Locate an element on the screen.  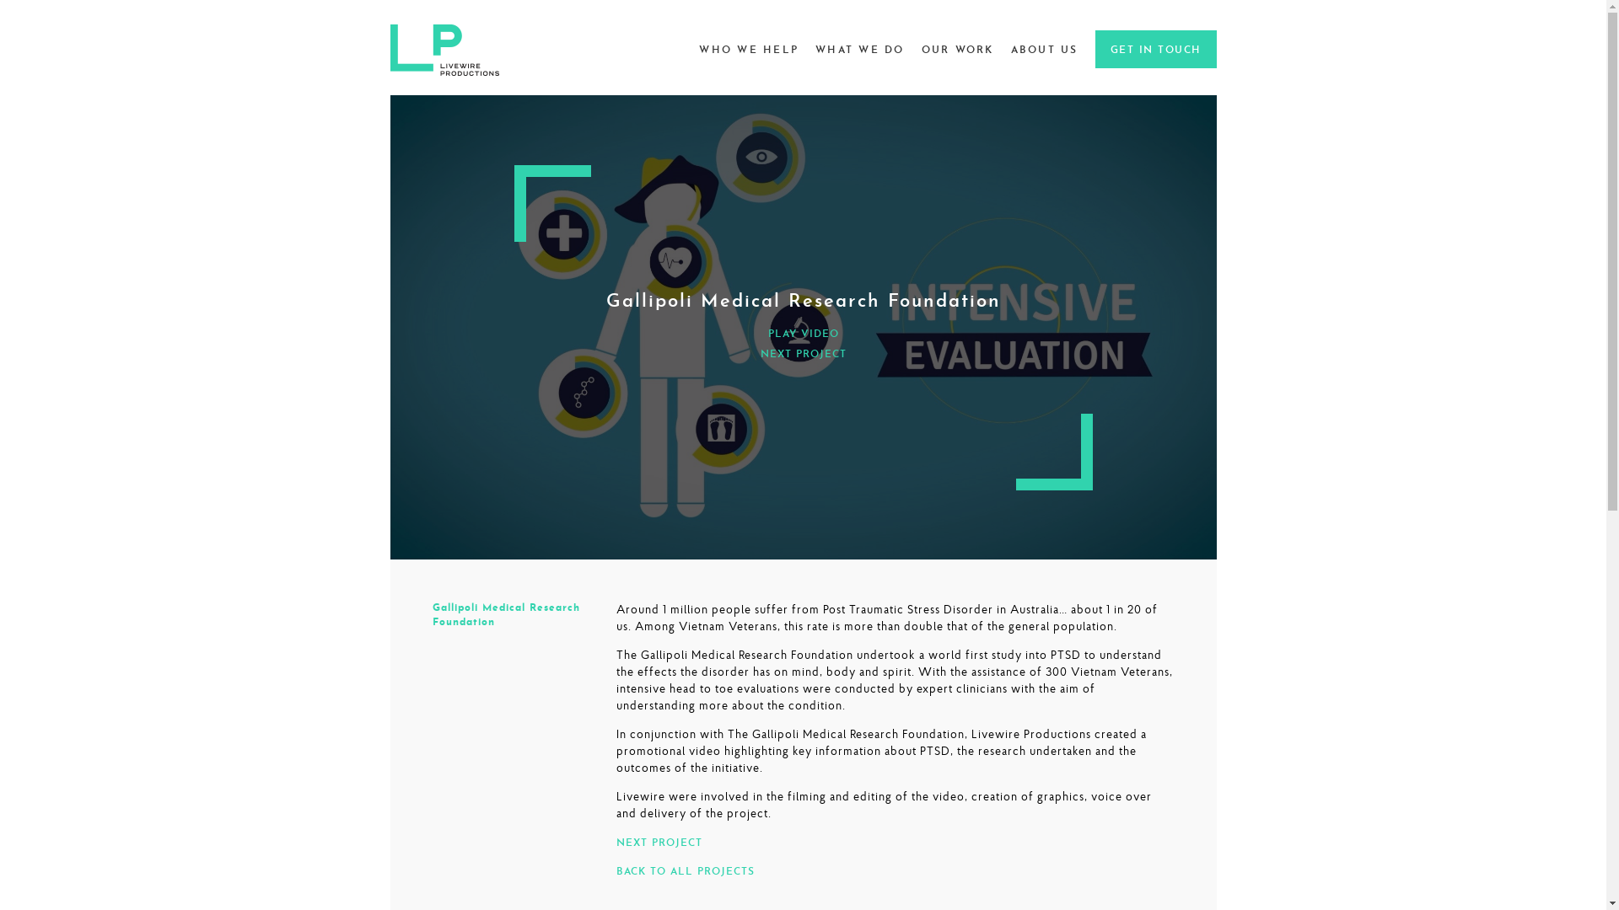
OUR WORK is located at coordinates (957, 51).